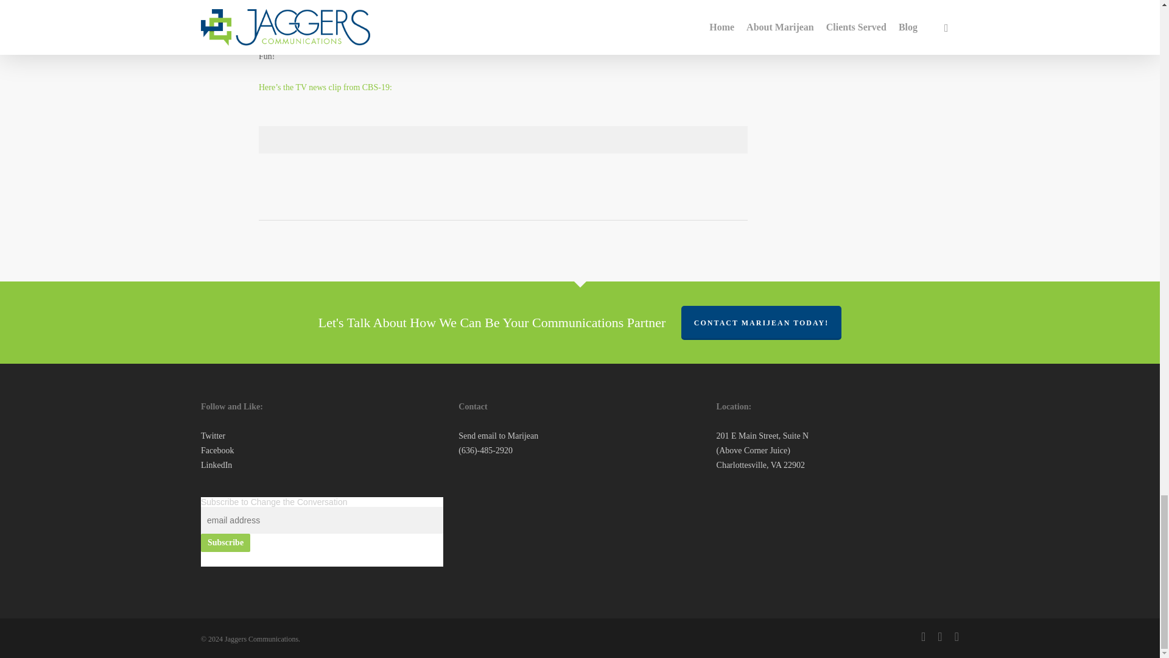 This screenshot has width=1169, height=658. I want to click on CDS-102, so click(319, 11).